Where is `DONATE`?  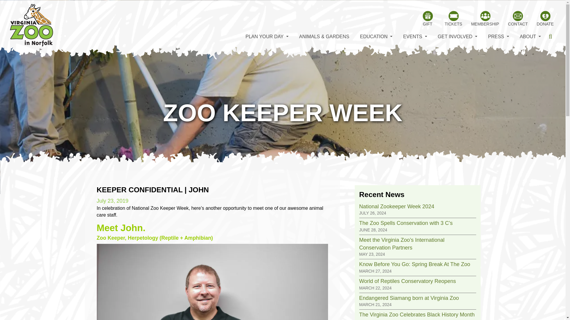 DONATE is located at coordinates (545, 18).